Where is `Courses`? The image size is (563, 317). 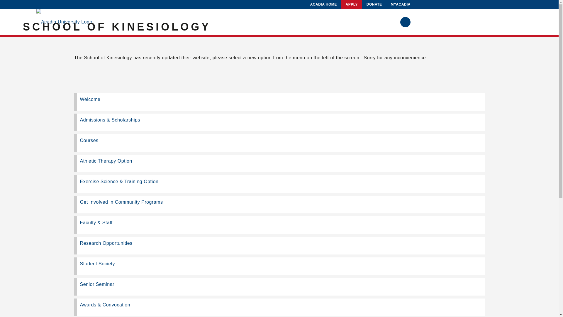 Courses is located at coordinates (279, 143).